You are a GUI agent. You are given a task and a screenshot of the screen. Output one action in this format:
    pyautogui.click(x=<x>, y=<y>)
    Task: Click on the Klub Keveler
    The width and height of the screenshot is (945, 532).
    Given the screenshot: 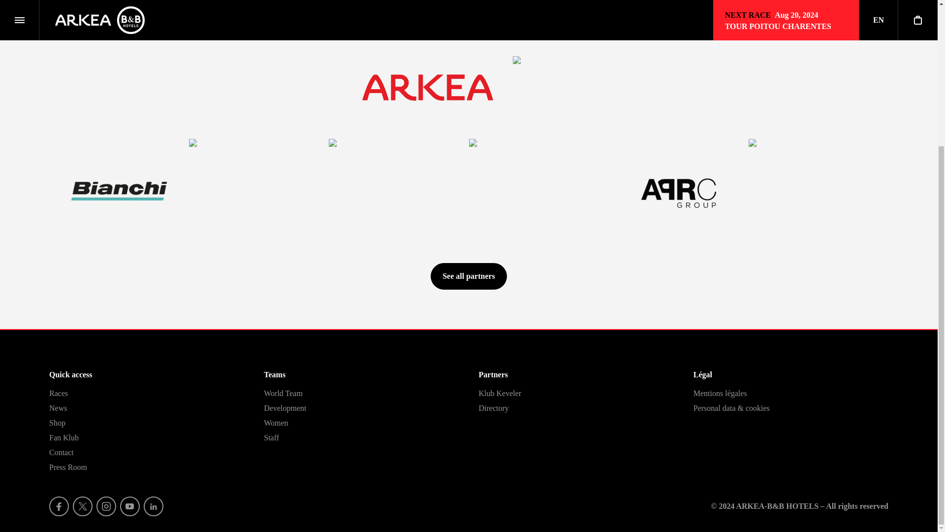 What is the action you would take?
    pyautogui.click(x=500, y=393)
    